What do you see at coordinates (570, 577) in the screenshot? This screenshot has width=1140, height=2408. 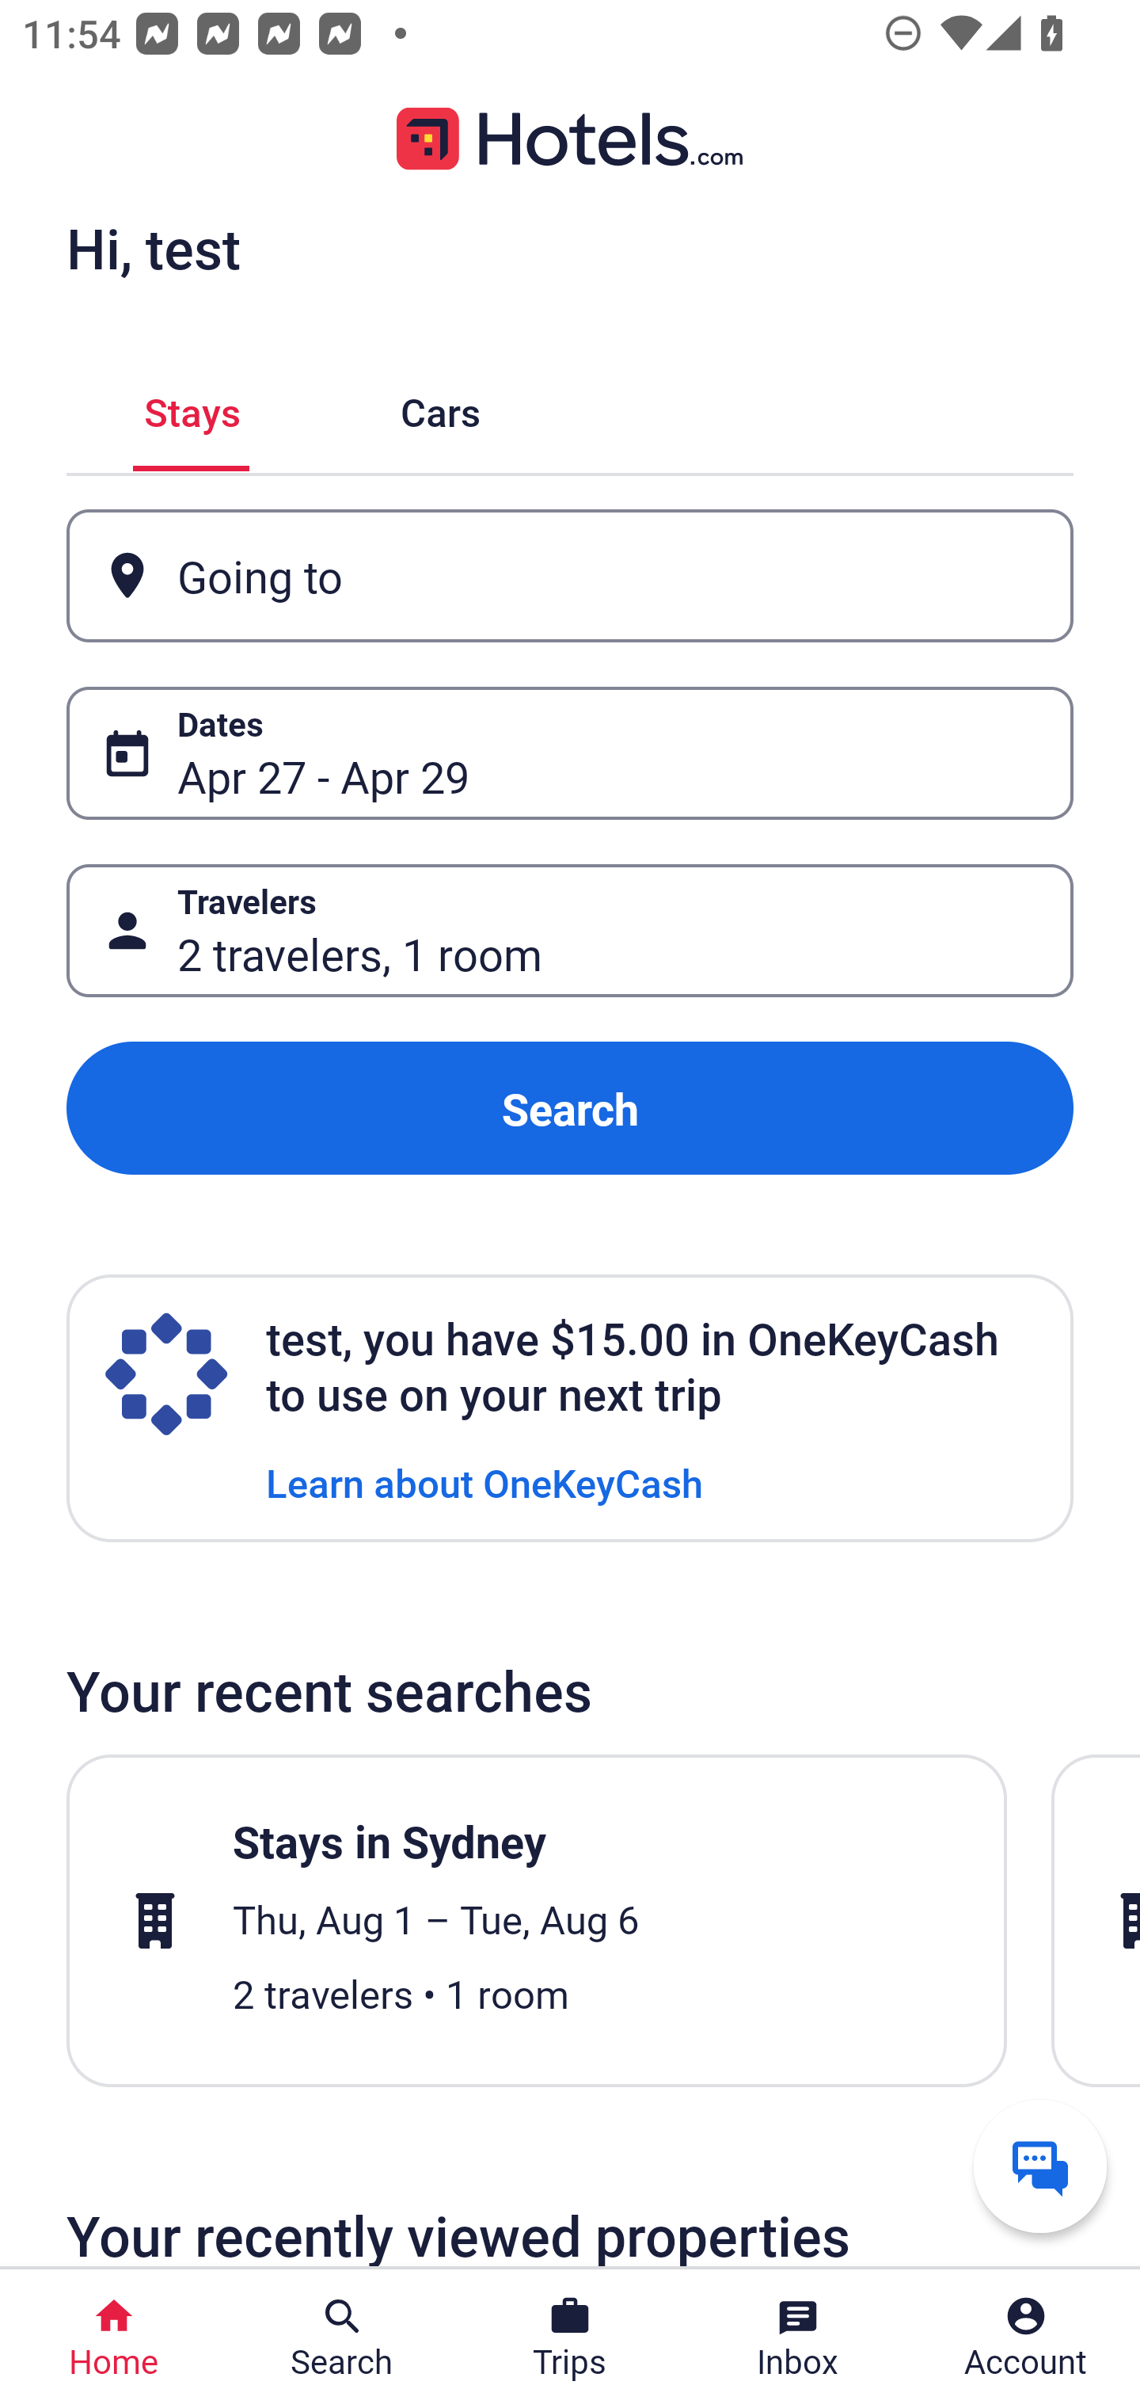 I see `Going to Button` at bounding box center [570, 577].